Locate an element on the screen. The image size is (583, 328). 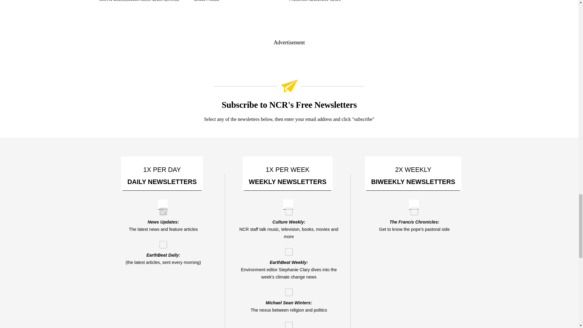
13ede0f40e is located at coordinates (287, 323).